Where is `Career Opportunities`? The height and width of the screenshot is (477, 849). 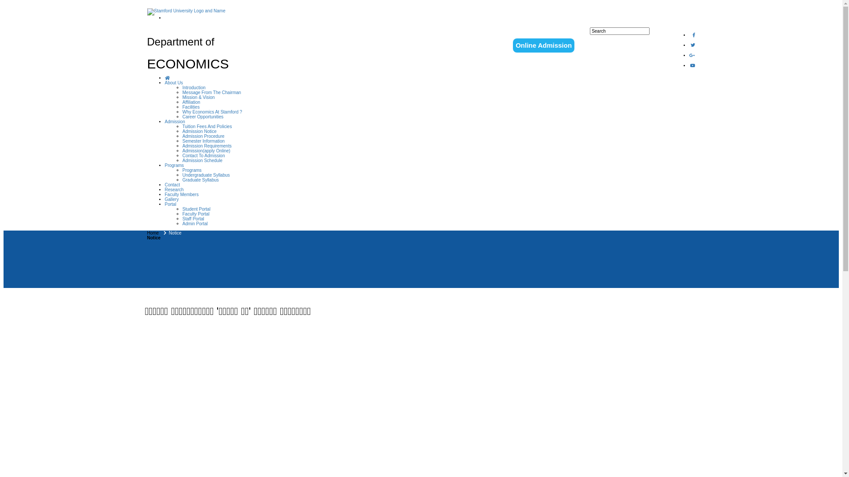
Career Opportunities is located at coordinates (203, 117).